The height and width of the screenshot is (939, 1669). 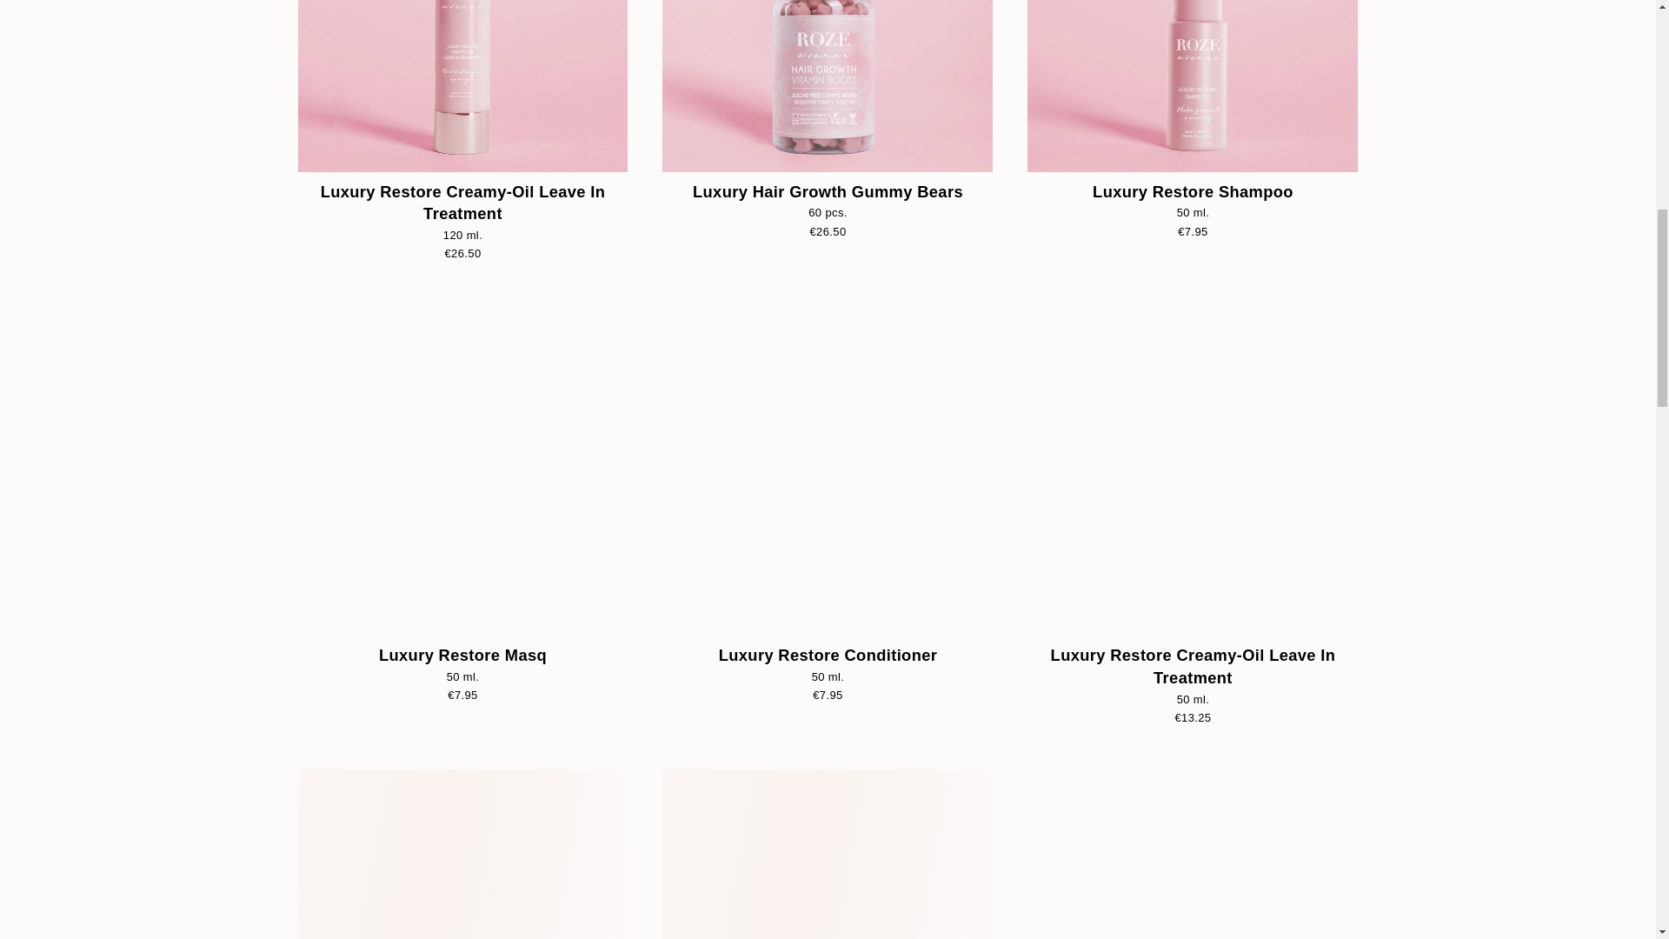 What do you see at coordinates (150, 54) in the screenshot?
I see `ICON-HAMBURGER` at bounding box center [150, 54].